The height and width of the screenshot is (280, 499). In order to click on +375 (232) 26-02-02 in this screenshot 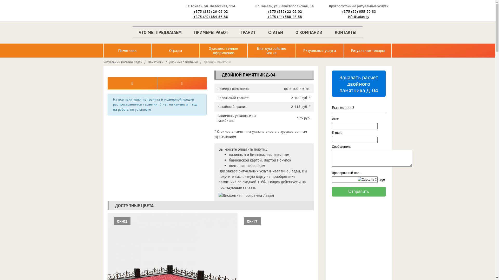, I will do `click(211, 11)`.